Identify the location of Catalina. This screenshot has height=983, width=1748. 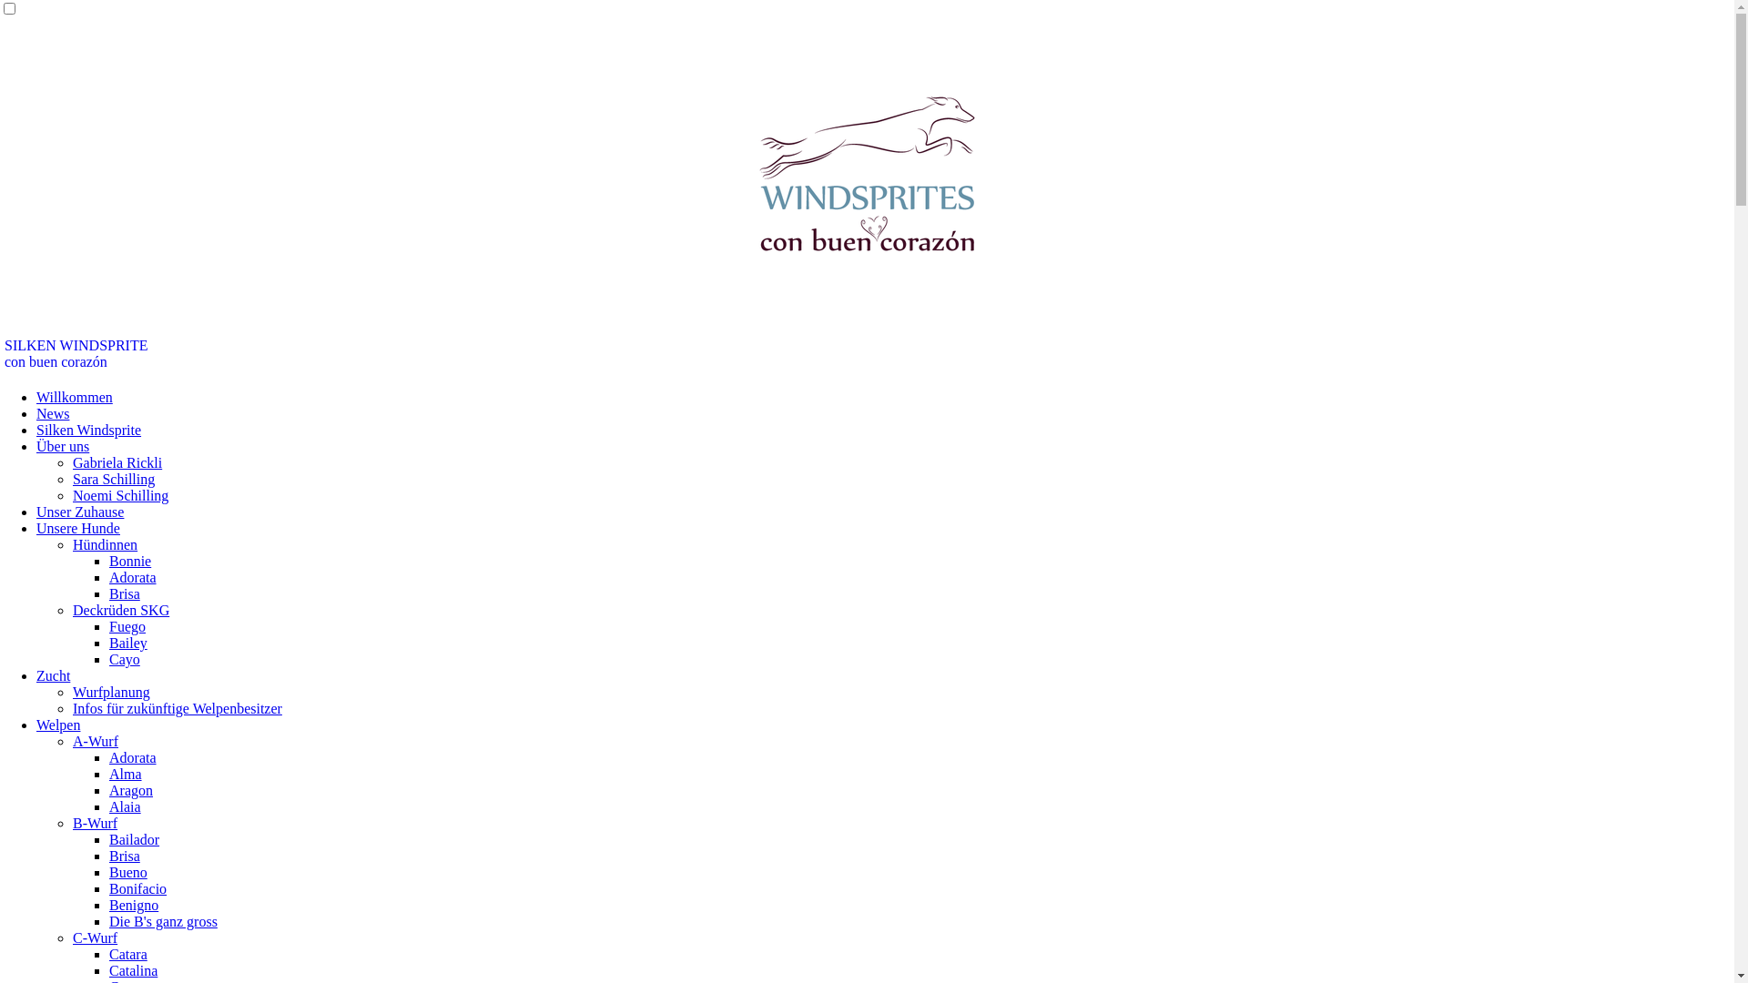
(133, 970).